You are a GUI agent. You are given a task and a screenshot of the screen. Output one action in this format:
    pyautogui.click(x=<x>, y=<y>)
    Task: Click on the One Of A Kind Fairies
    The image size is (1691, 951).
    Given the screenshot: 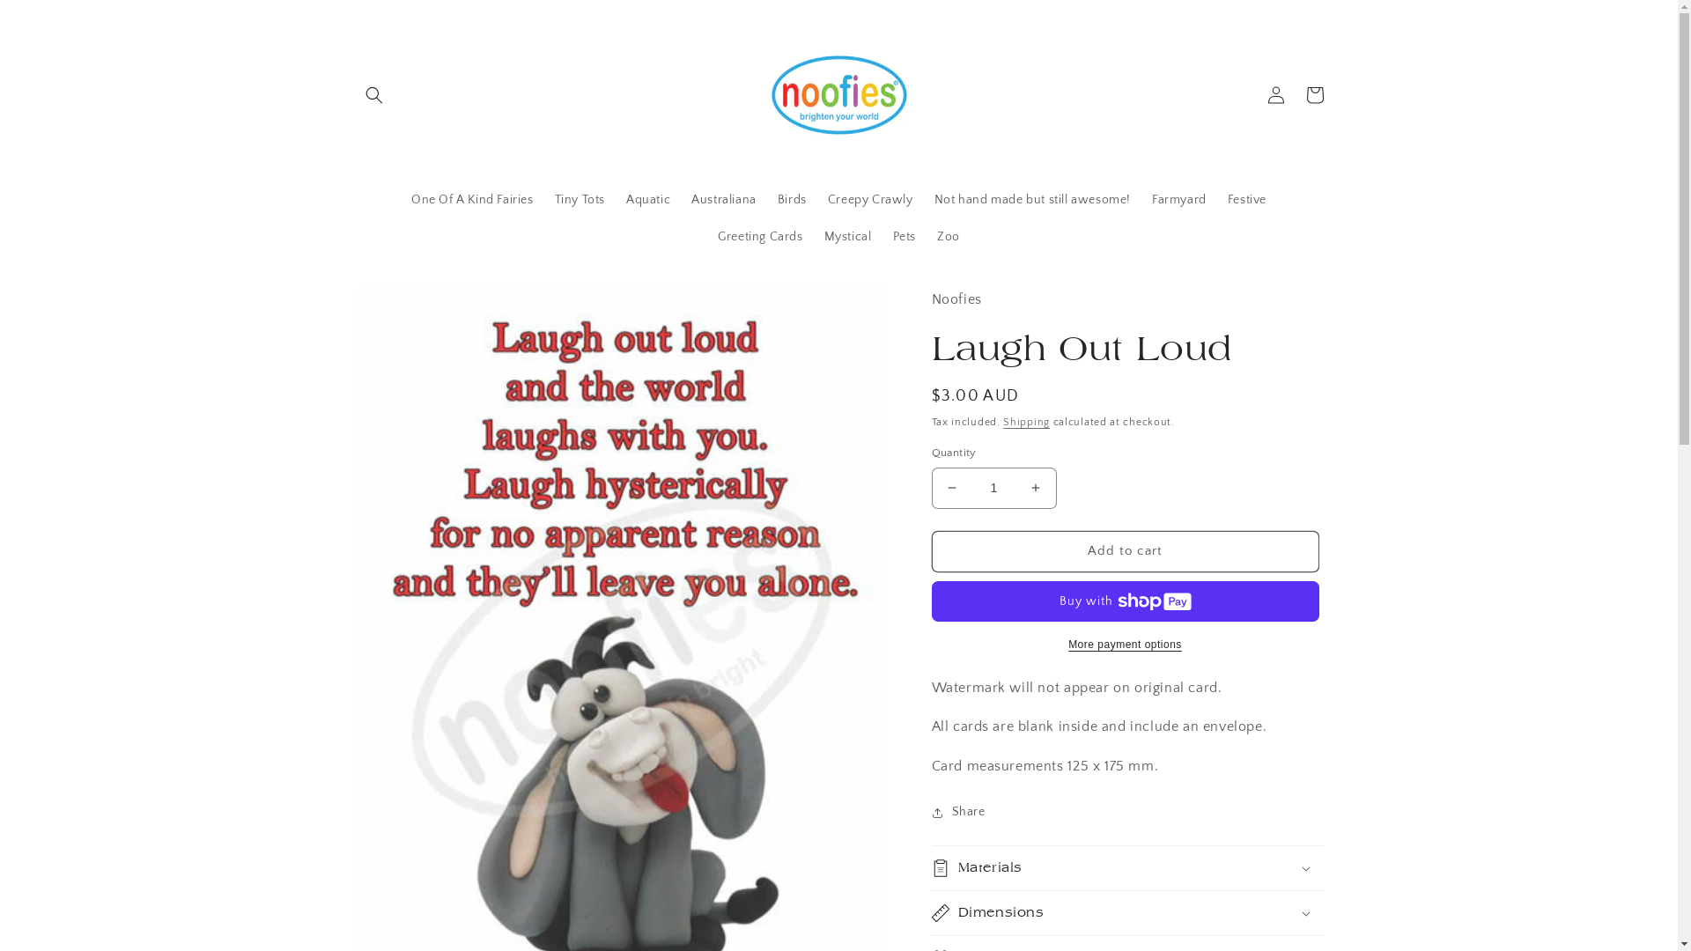 What is the action you would take?
    pyautogui.click(x=472, y=200)
    